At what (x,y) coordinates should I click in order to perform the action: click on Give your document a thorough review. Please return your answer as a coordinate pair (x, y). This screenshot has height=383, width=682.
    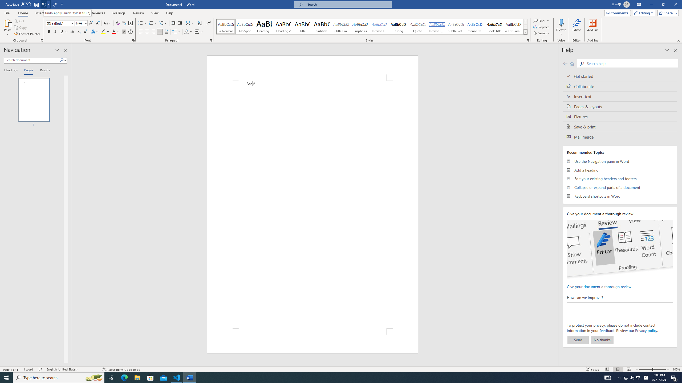
    Looking at the image, I should click on (599, 286).